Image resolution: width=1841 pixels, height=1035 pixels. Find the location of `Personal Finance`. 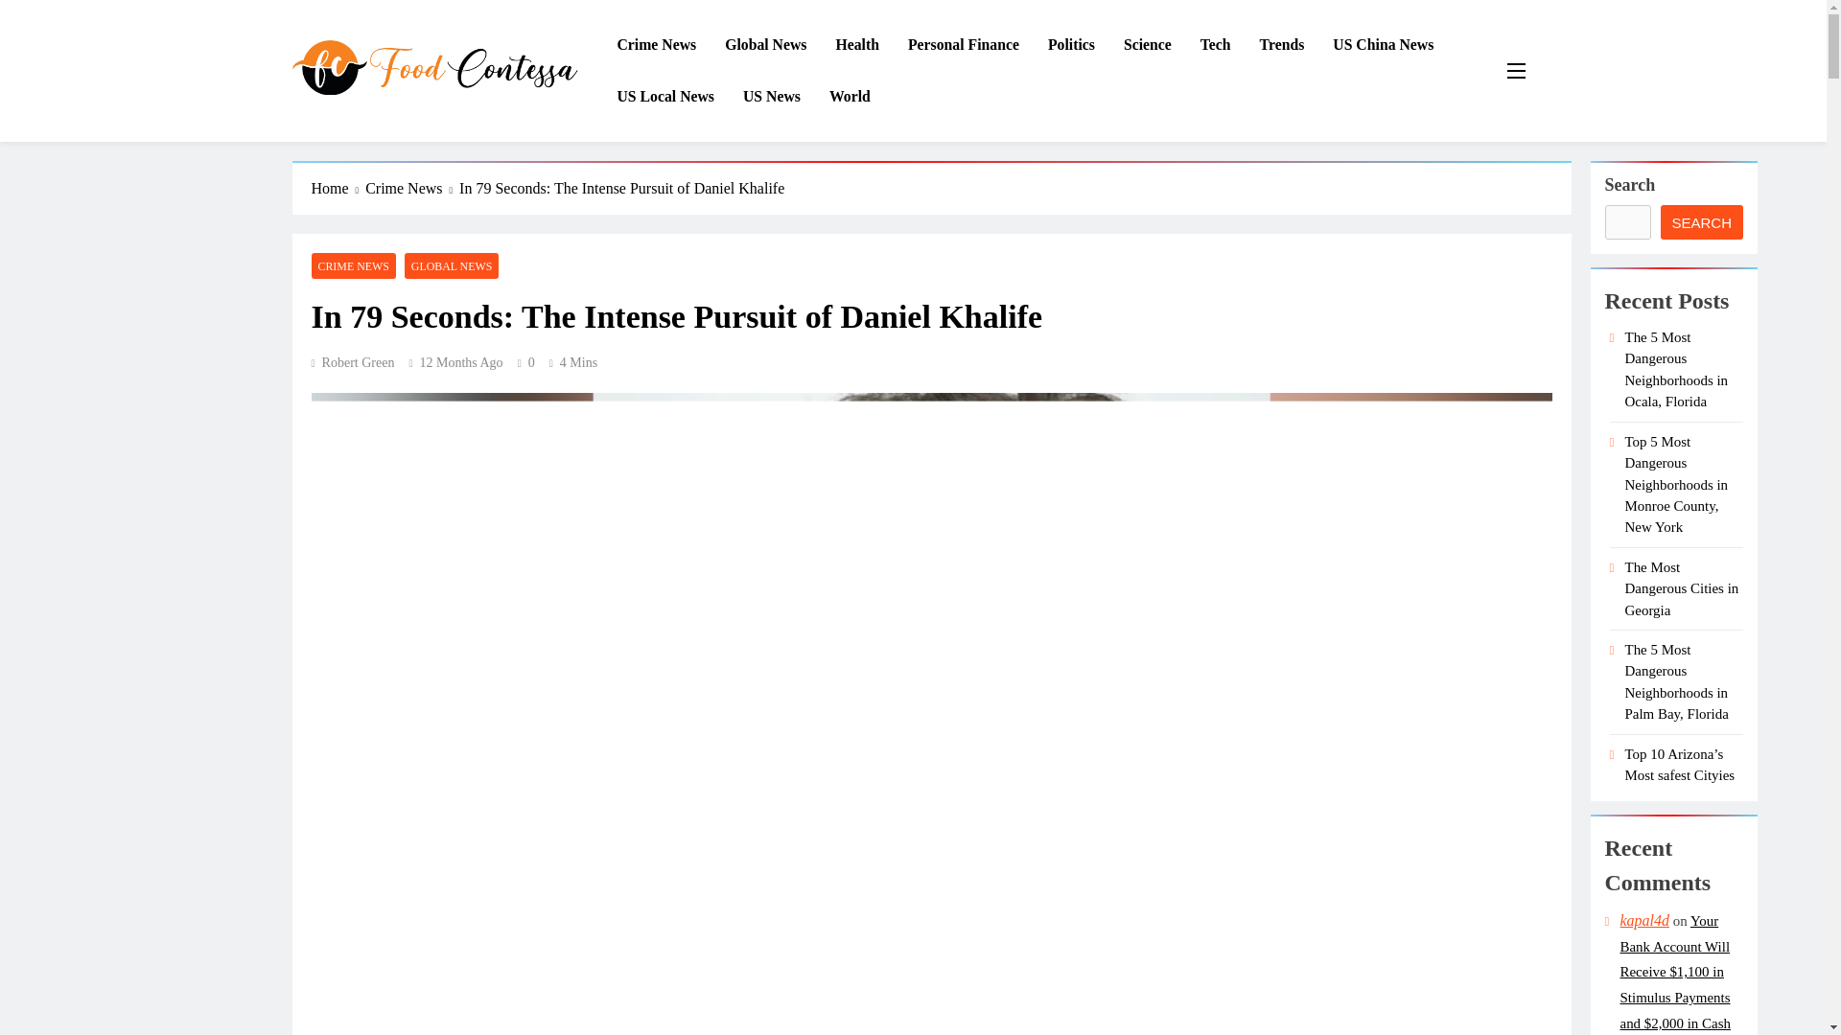

Personal Finance is located at coordinates (963, 45).